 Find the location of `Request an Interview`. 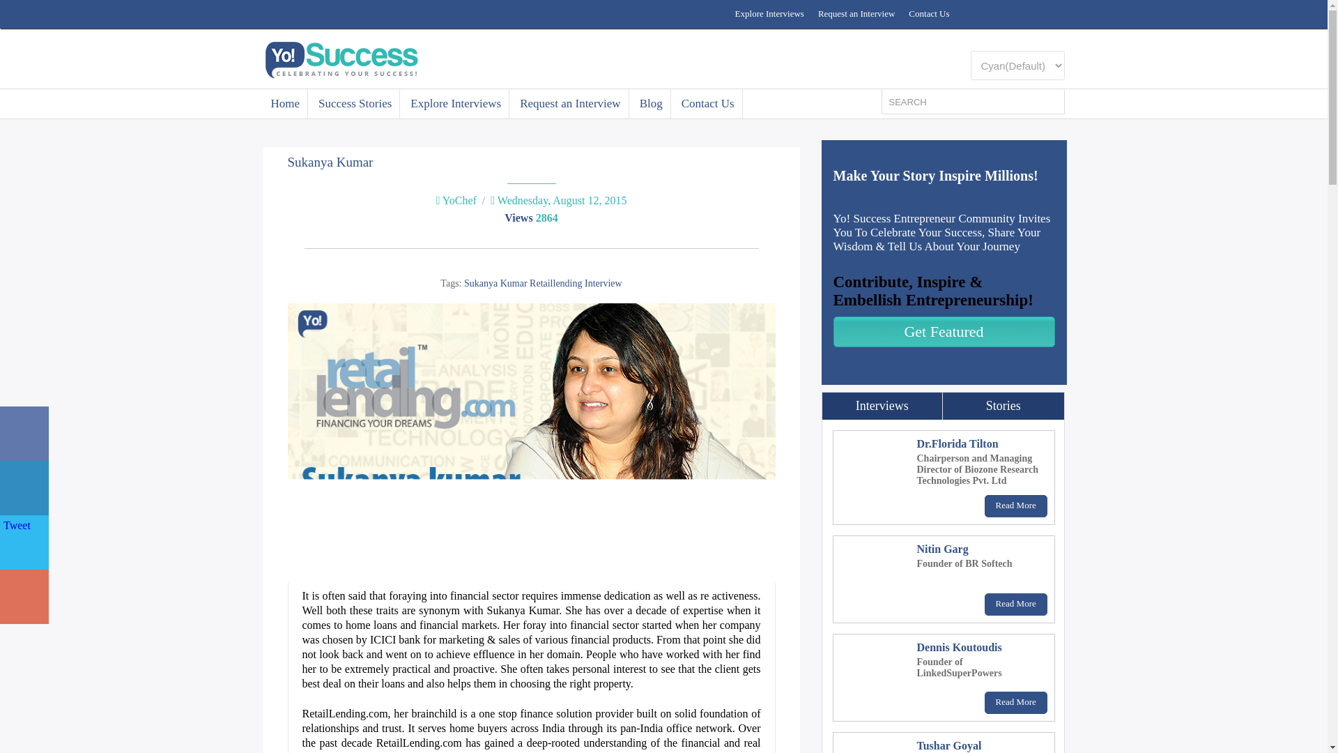

Request an Interview is located at coordinates (856, 14).